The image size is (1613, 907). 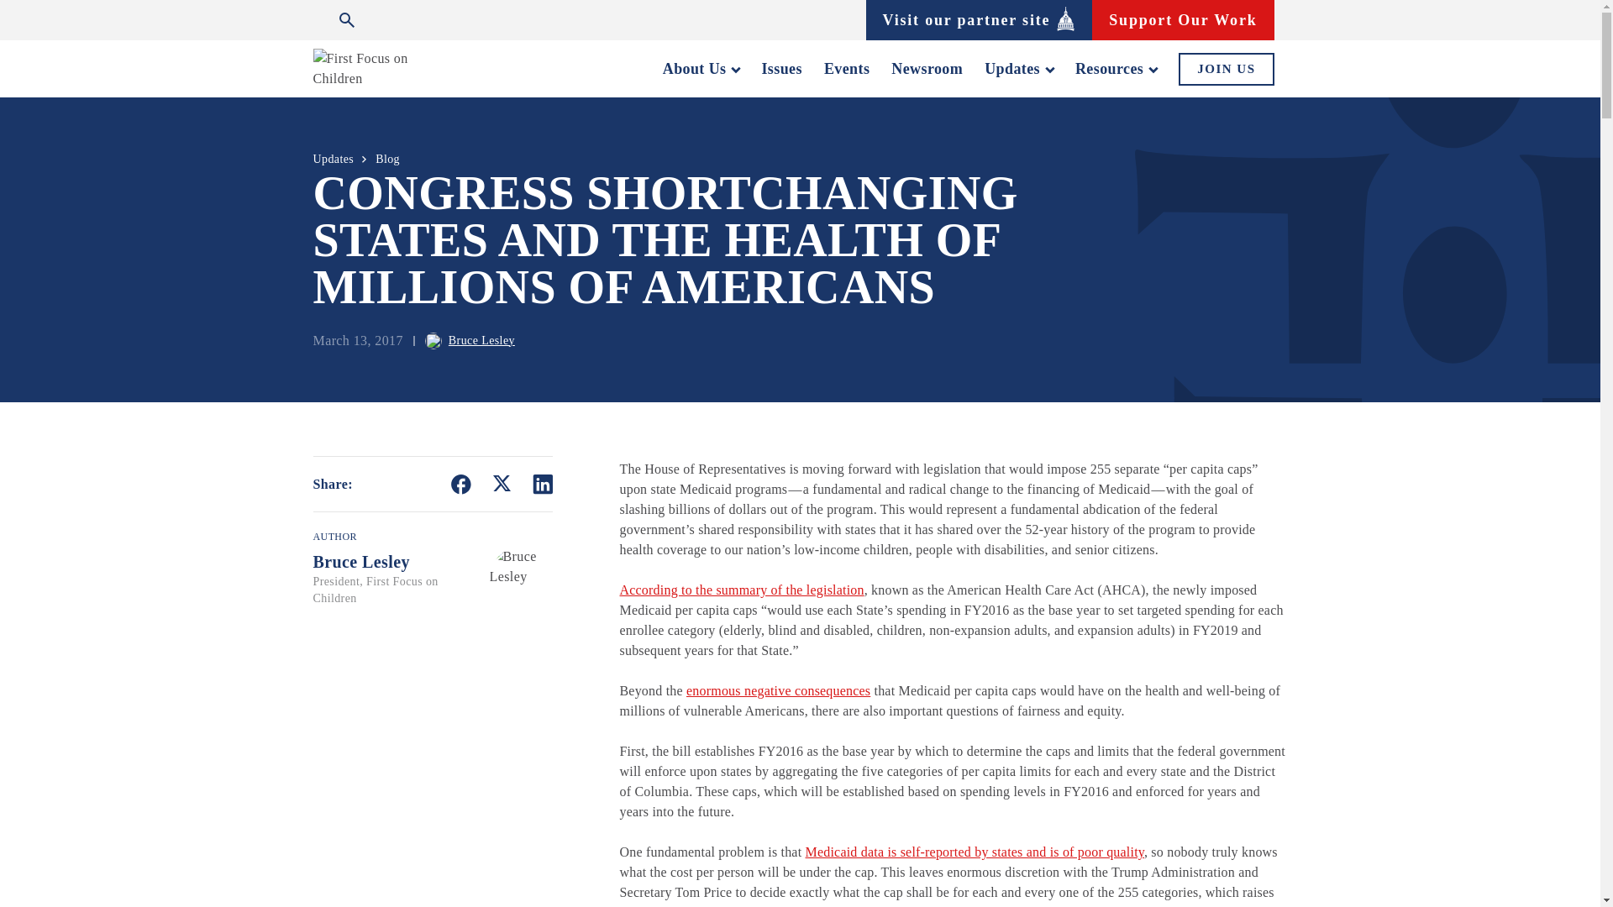 What do you see at coordinates (927, 69) in the screenshot?
I see `Newsroom` at bounding box center [927, 69].